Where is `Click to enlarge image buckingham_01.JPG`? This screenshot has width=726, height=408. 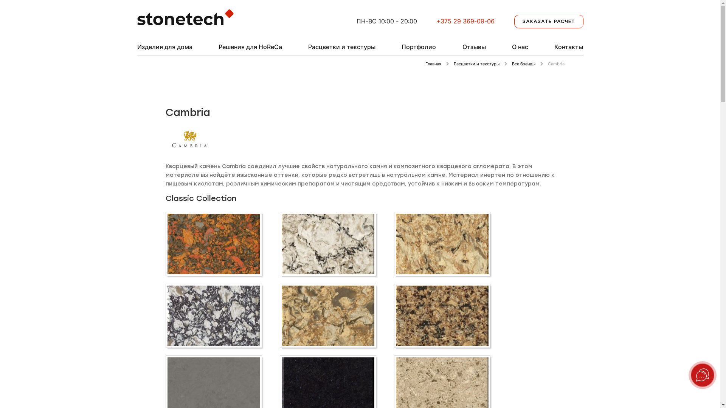
Click to enlarge image buckingham_01.JPG is located at coordinates (327, 316).